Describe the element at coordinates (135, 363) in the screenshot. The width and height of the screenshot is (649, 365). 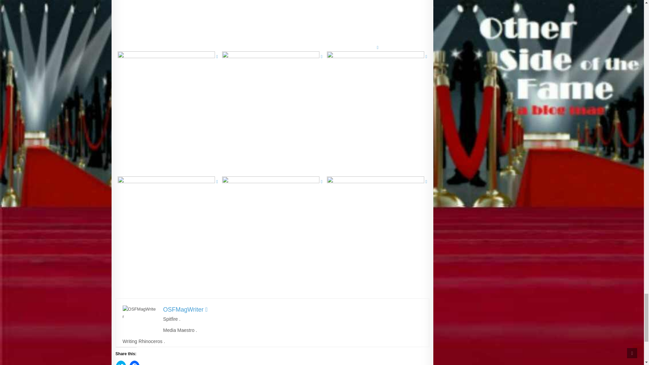
I see `Click to share on Facebook` at that location.